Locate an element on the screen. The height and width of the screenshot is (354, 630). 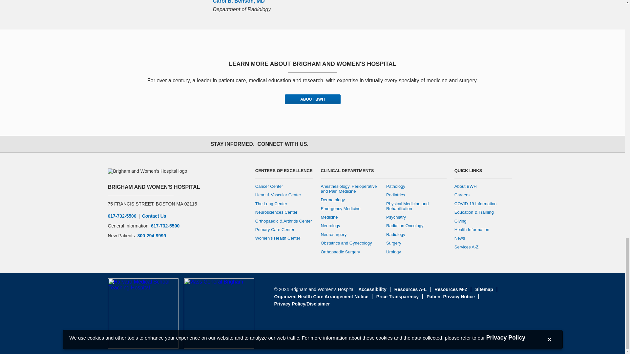
YouTube is located at coordinates (363, 144).